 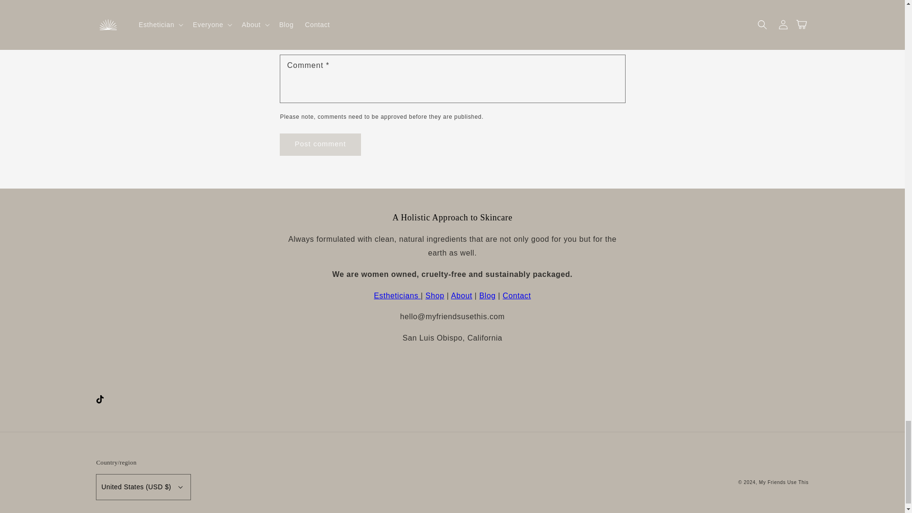 What do you see at coordinates (320, 144) in the screenshot?
I see `Post comment` at bounding box center [320, 144].